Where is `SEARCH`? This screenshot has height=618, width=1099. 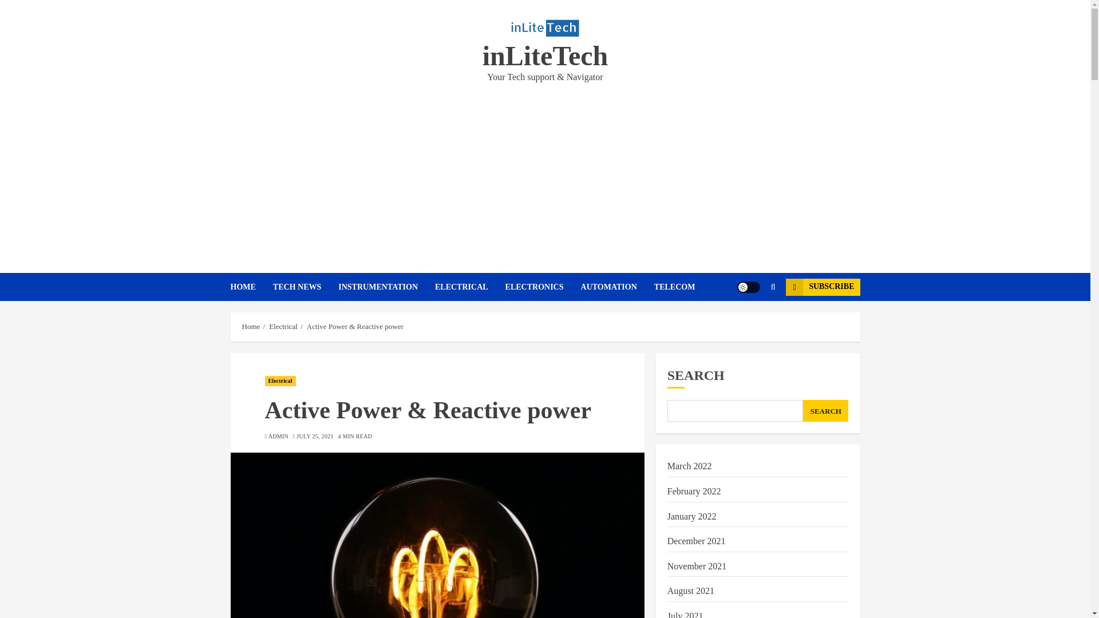
SEARCH is located at coordinates (825, 410).